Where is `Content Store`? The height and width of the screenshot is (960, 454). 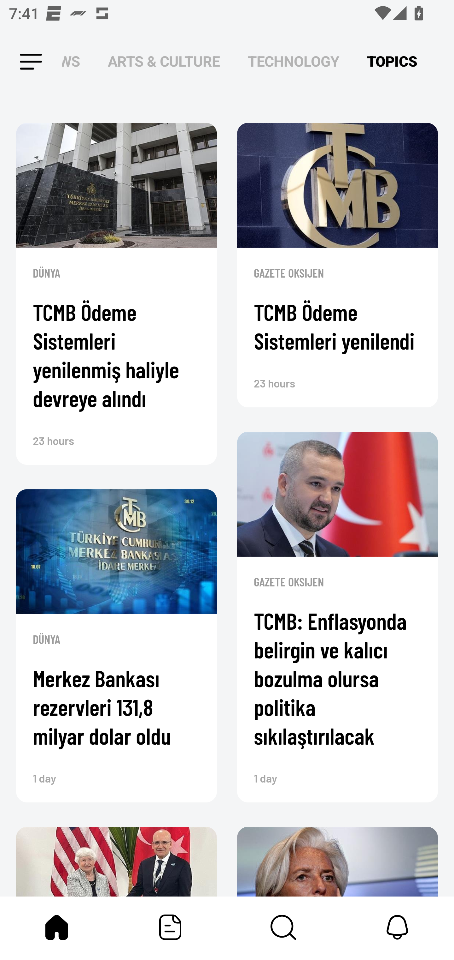
Content Store is located at coordinates (284, 927).